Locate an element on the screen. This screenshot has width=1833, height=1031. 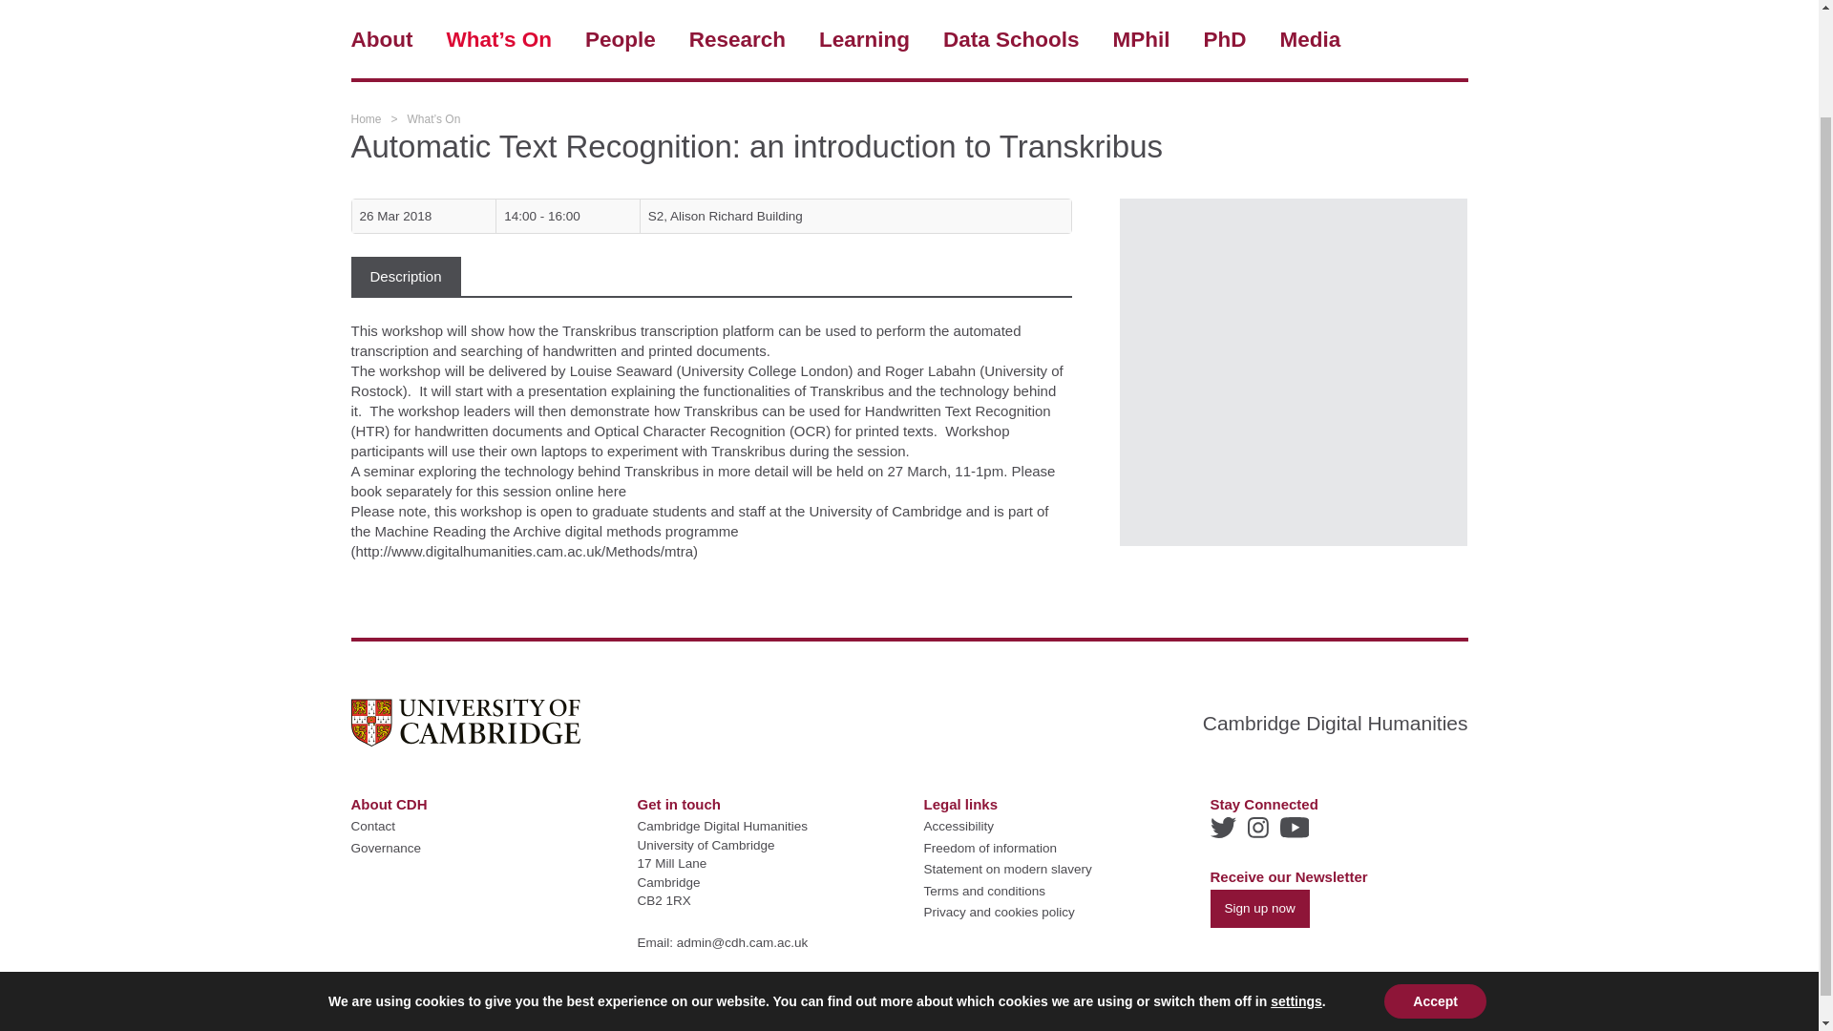
Learning is located at coordinates (864, 40).